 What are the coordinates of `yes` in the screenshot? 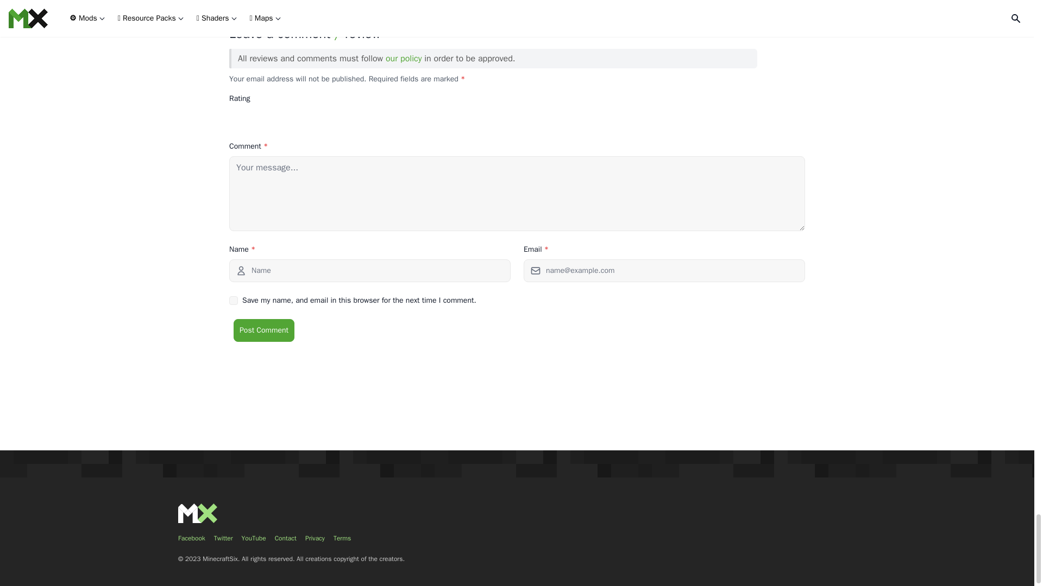 It's located at (234, 301).